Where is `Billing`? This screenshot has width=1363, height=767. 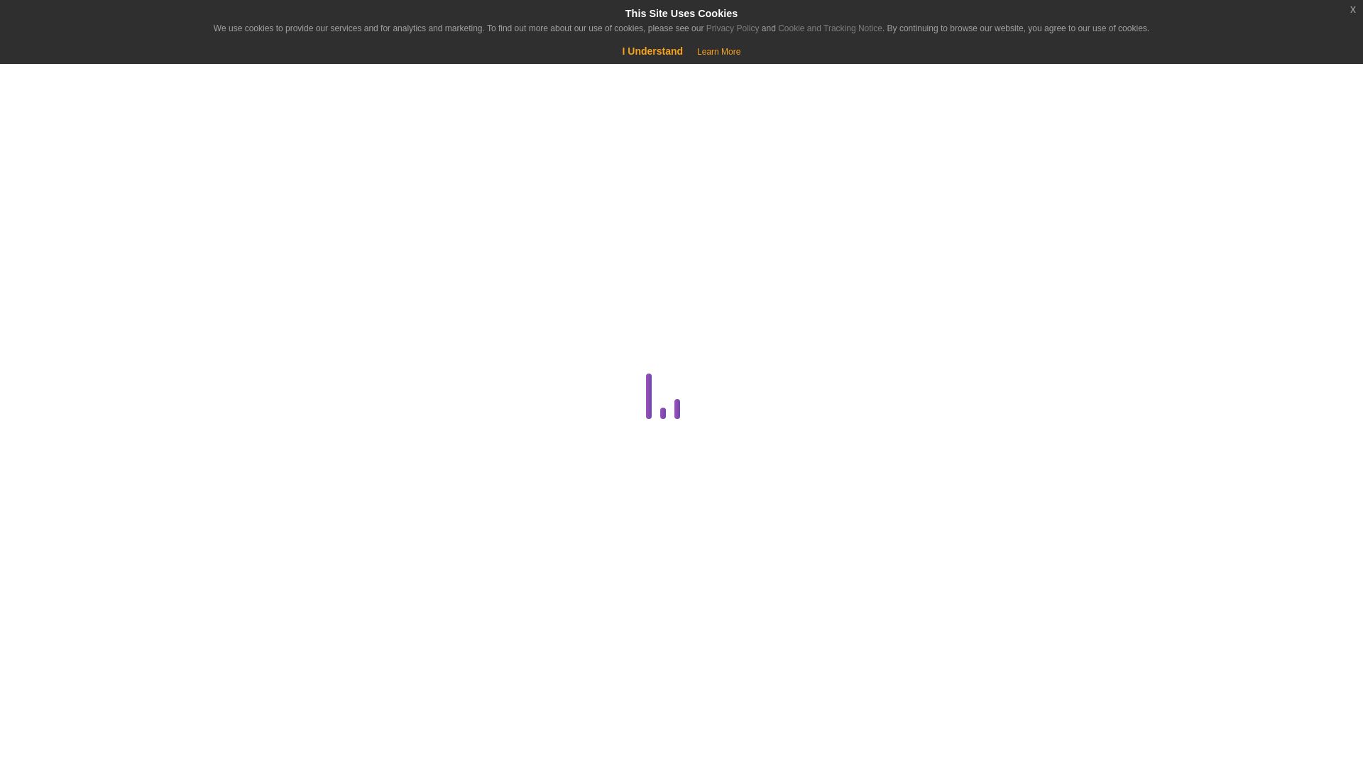 Billing is located at coordinates (263, 327).